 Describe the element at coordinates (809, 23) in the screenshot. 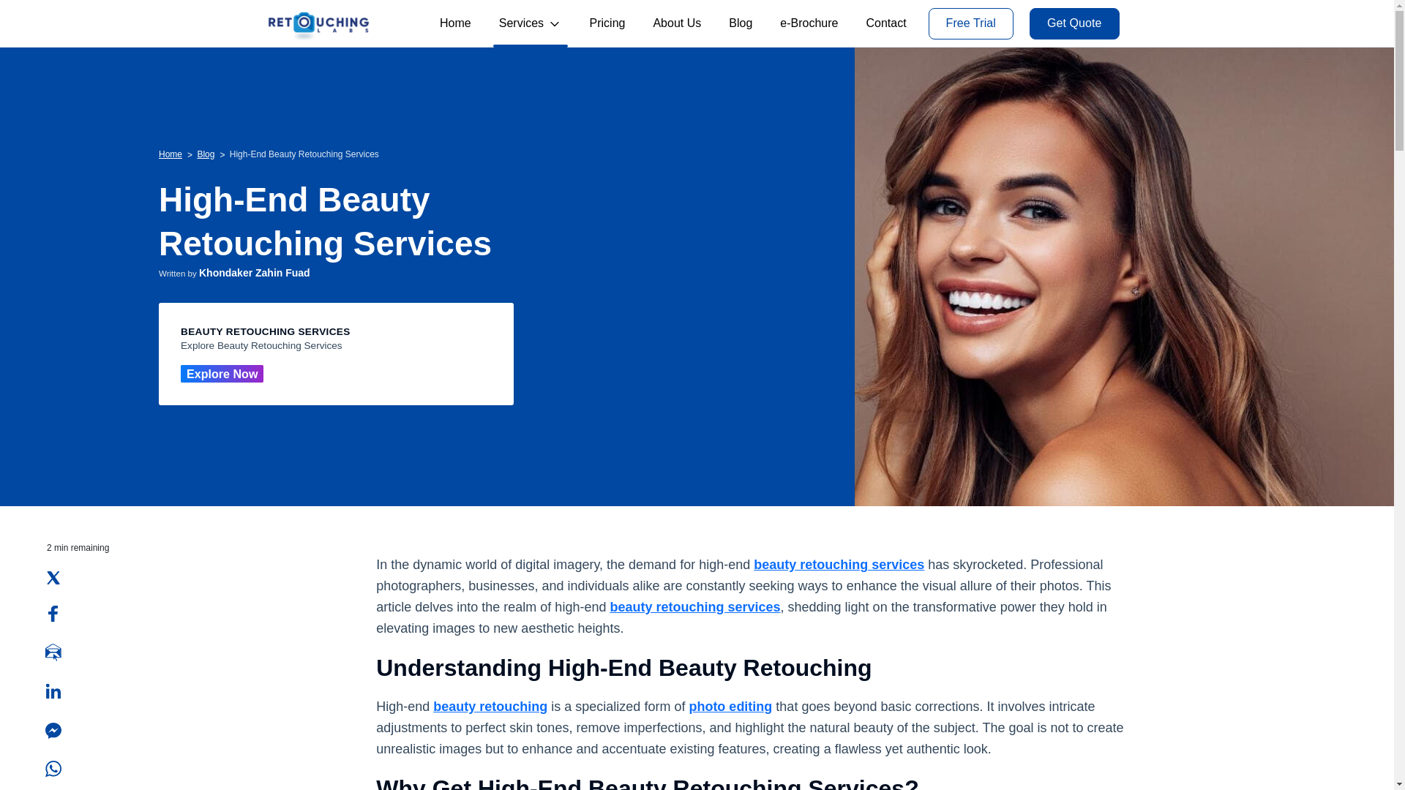

I see `e-Brochure` at that location.